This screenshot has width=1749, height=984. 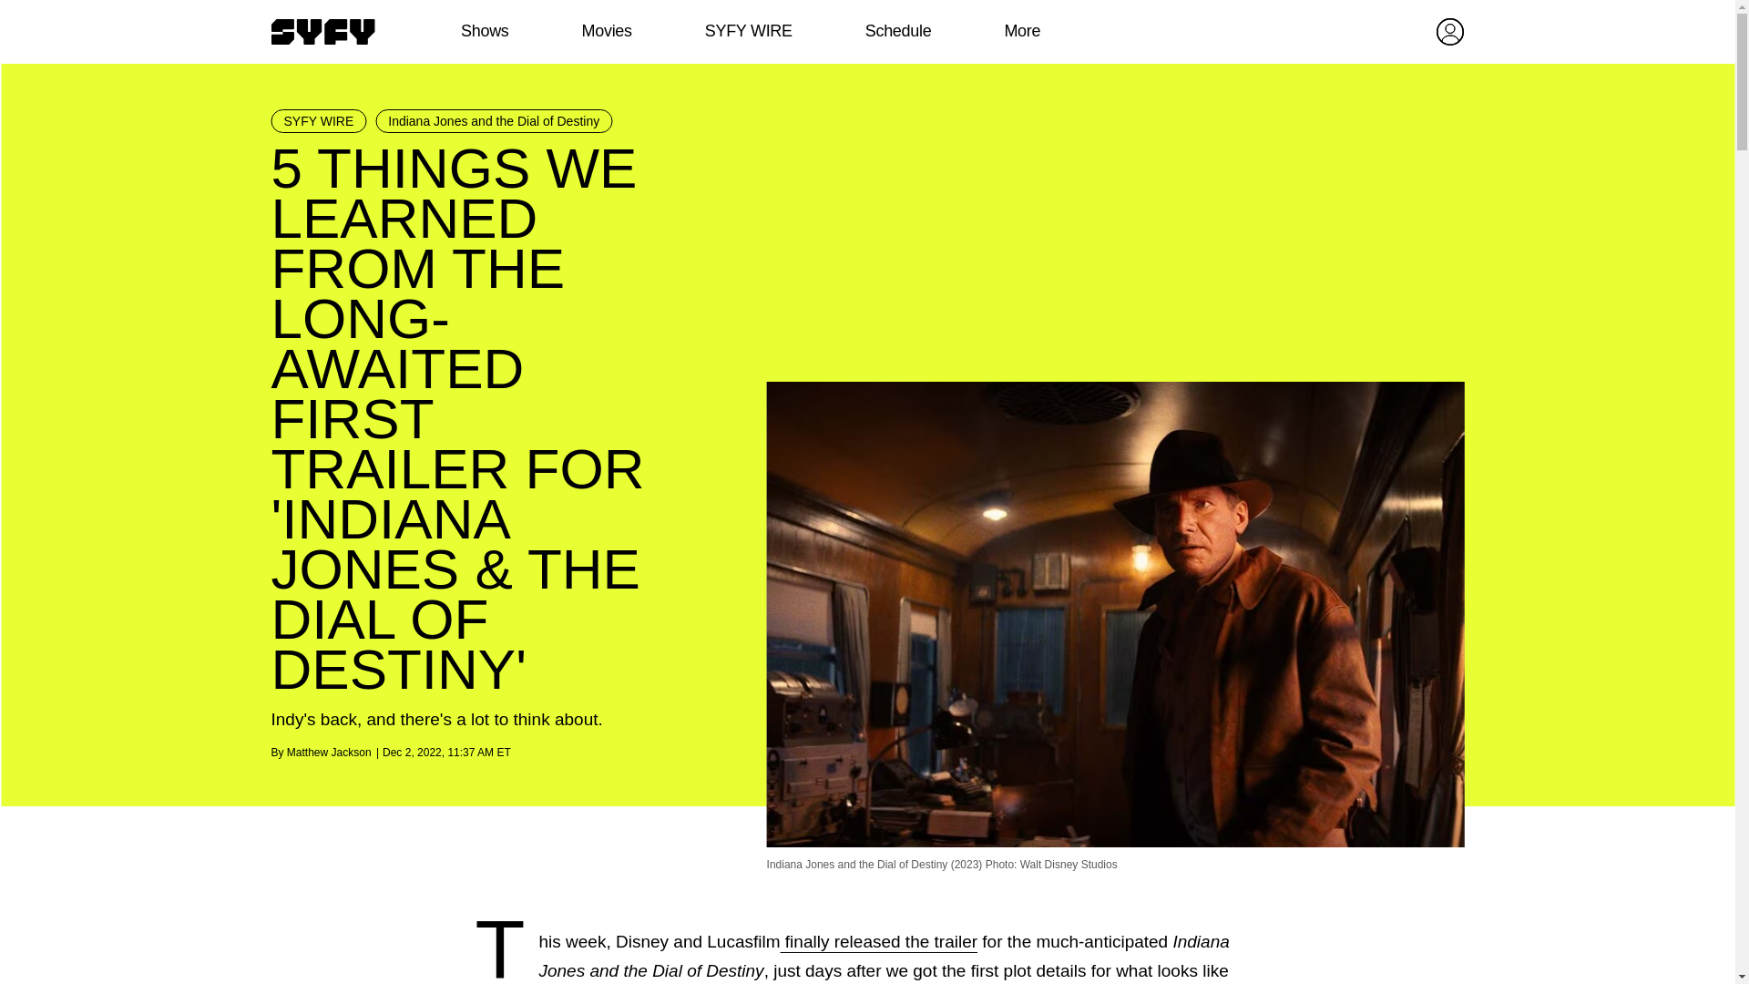 What do you see at coordinates (328, 752) in the screenshot?
I see `Matthew Jackson` at bounding box center [328, 752].